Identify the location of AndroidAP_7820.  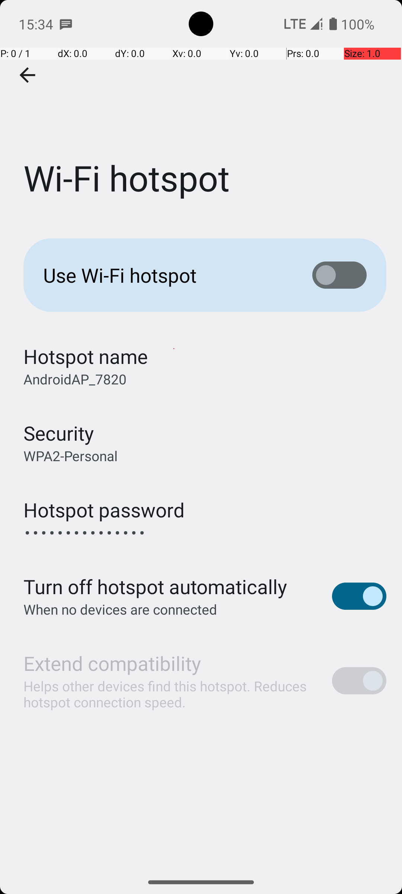
(75, 379).